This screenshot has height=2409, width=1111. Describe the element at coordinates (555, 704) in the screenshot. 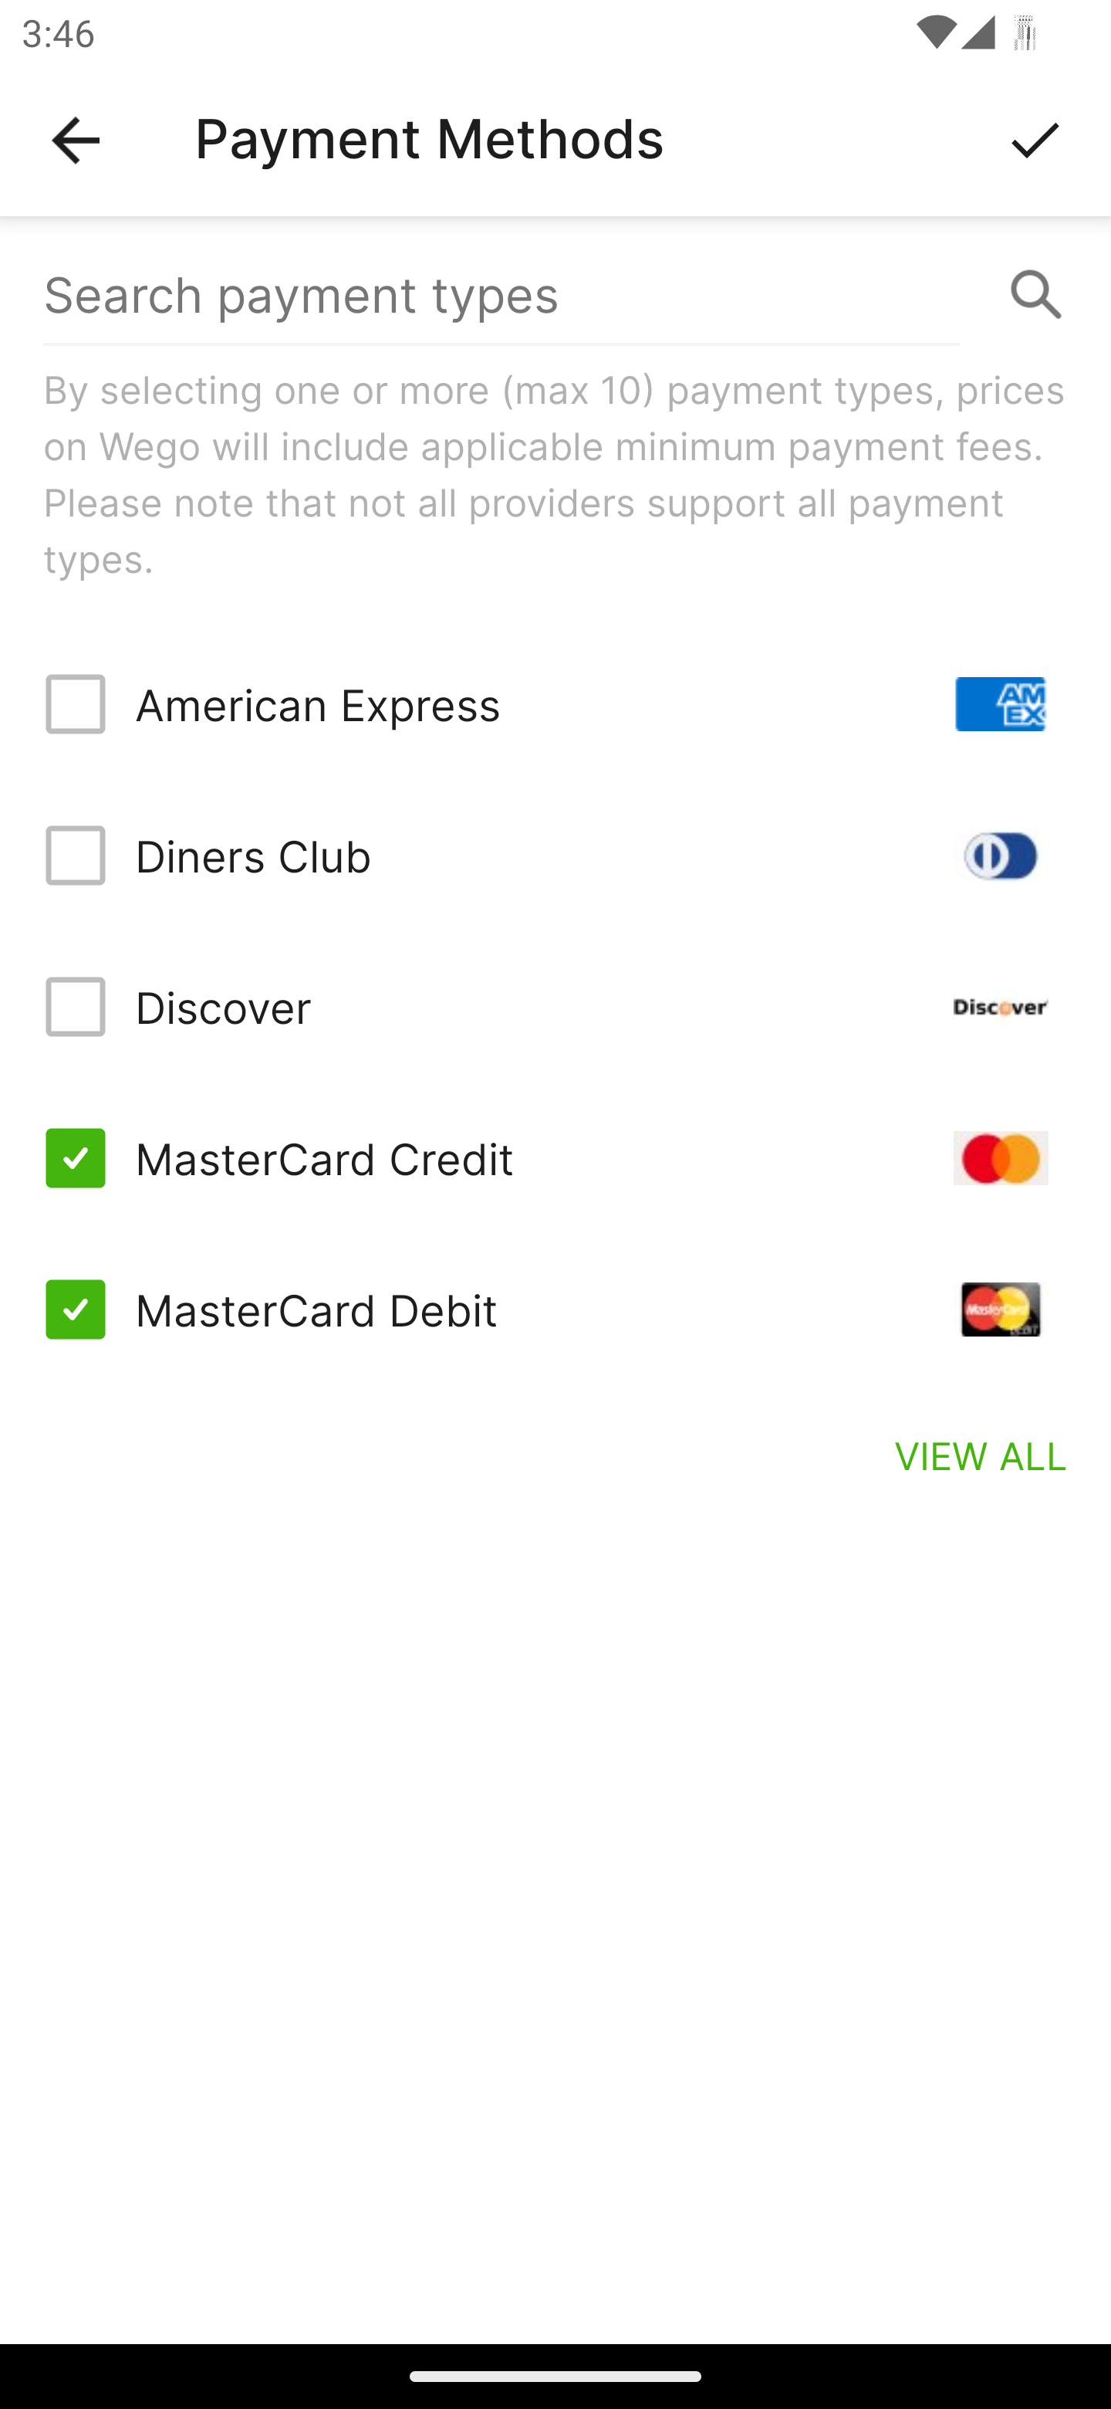

I see `American Express` at that location.